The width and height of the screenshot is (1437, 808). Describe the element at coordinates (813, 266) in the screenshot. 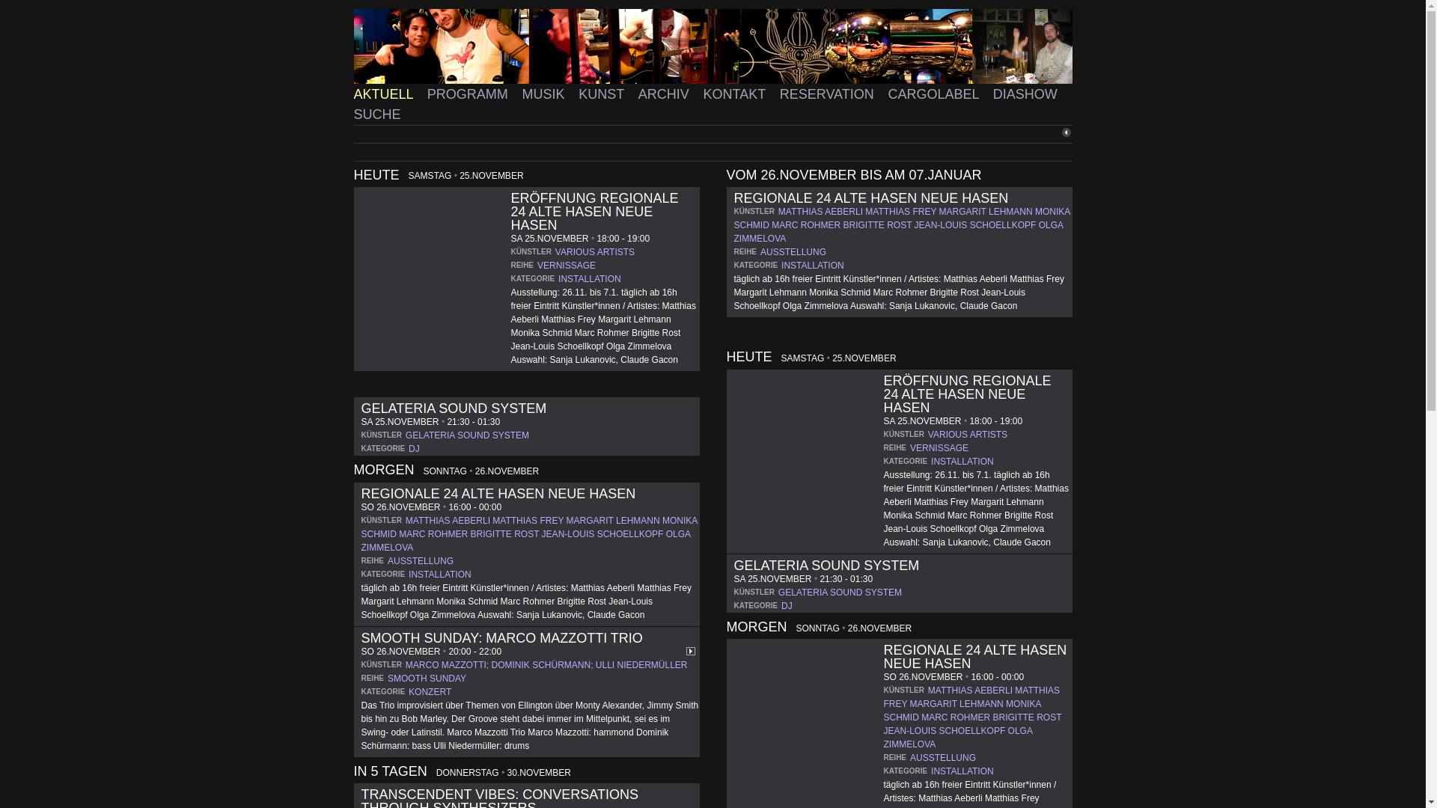

I see `INSTALLATION` at that location.